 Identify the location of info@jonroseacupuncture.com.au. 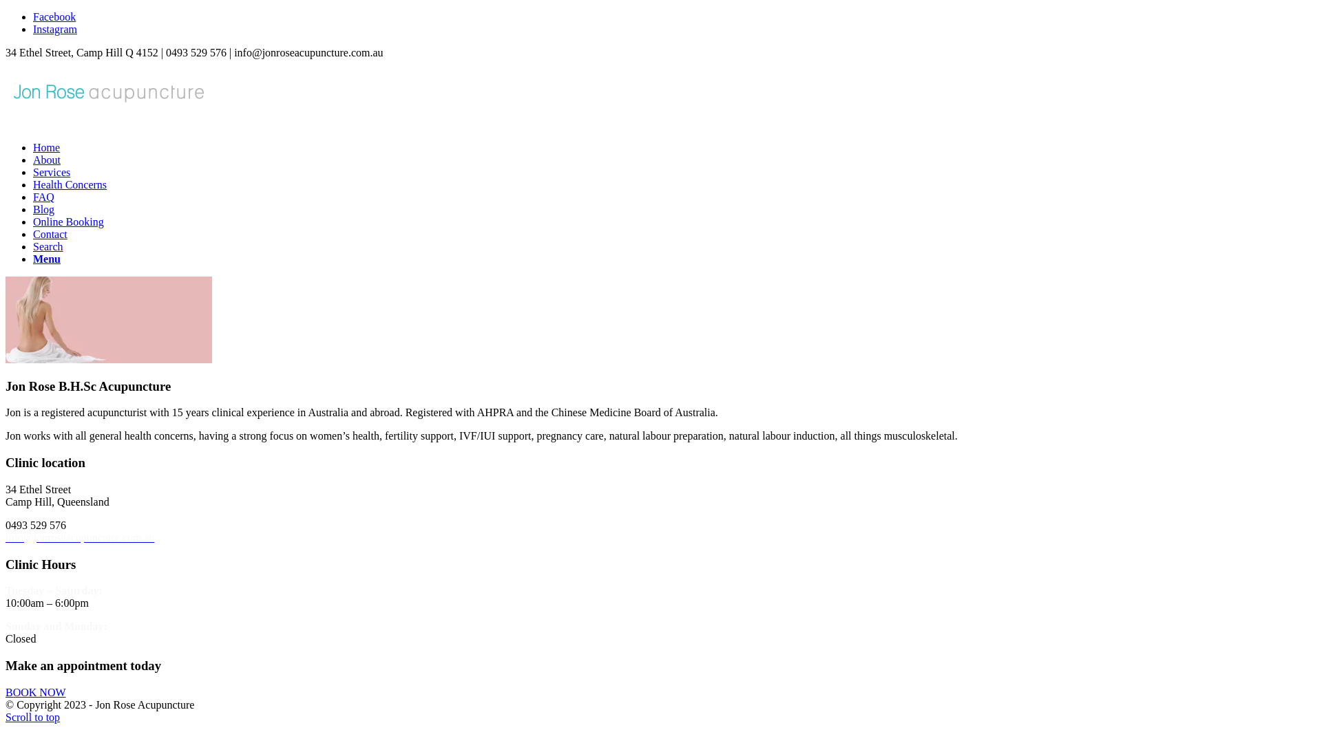
(80, 538).